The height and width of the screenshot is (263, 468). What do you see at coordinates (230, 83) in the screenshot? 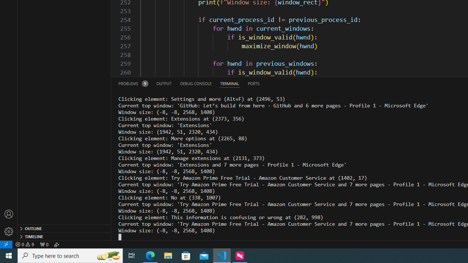
I see `Terminal (Ctrl+`)` at bounding box center [230, 83].